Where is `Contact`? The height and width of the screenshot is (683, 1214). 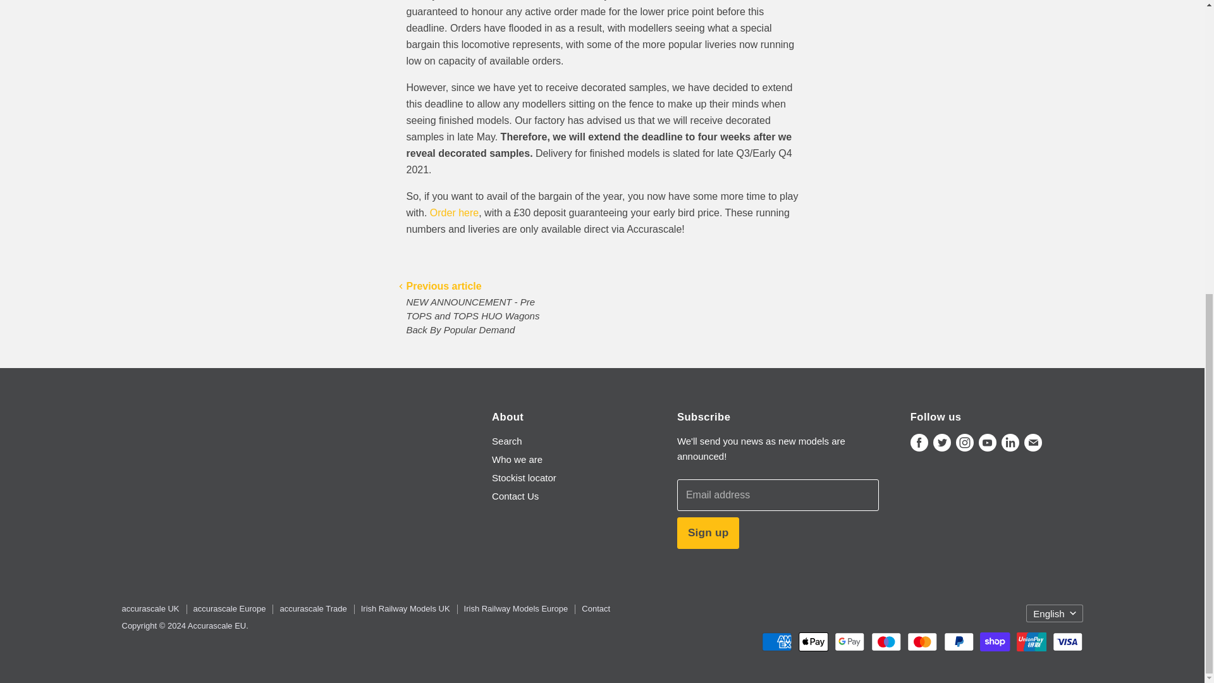
Contact is located at coordinates (596, 608).